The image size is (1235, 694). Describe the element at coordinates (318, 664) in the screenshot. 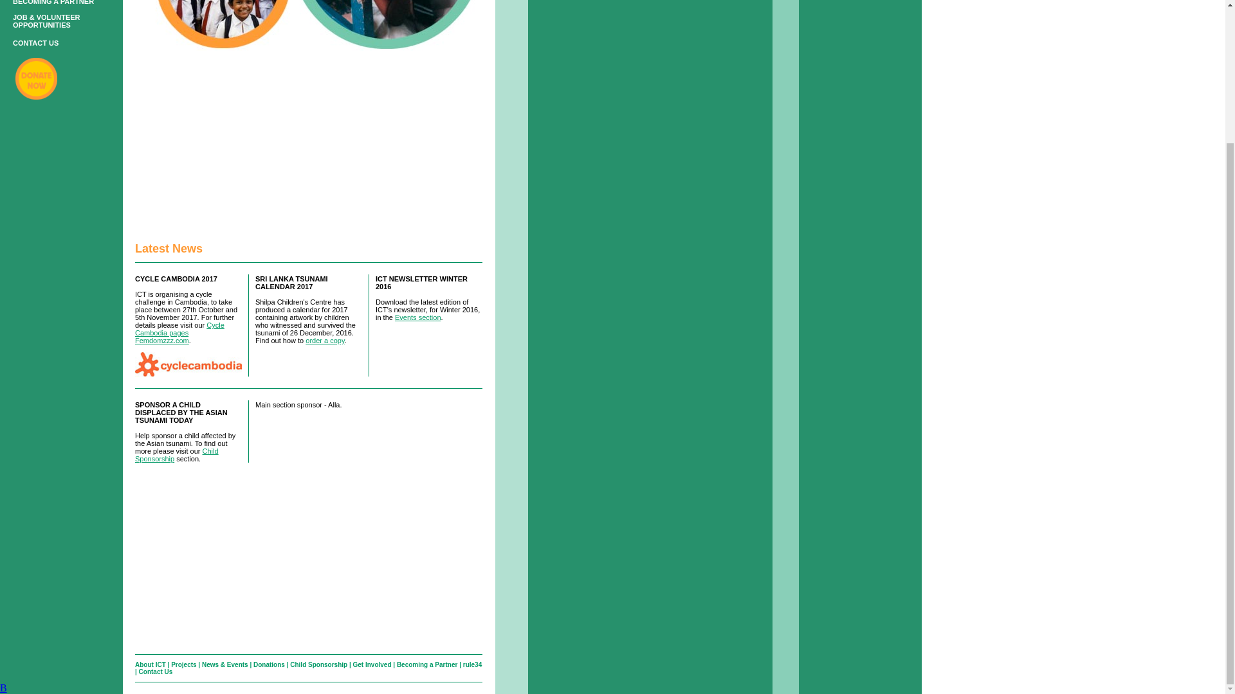

I see `Child Sponsorship` at that location.